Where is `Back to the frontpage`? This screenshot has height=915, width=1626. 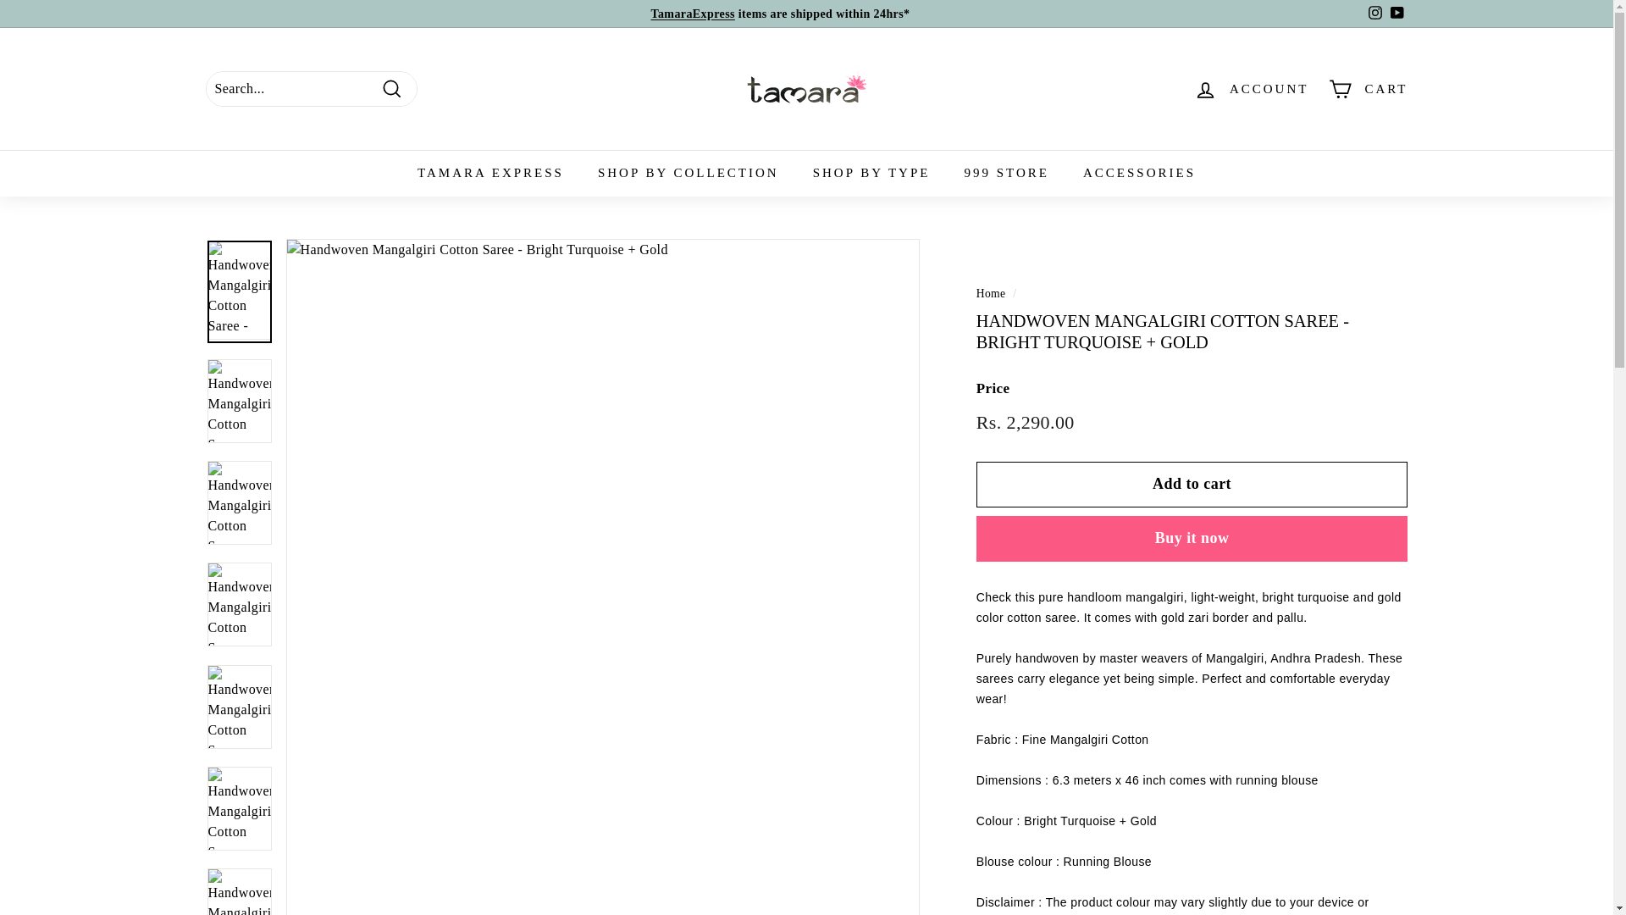
Back to the frontpage is located at coordinates (991, 293).